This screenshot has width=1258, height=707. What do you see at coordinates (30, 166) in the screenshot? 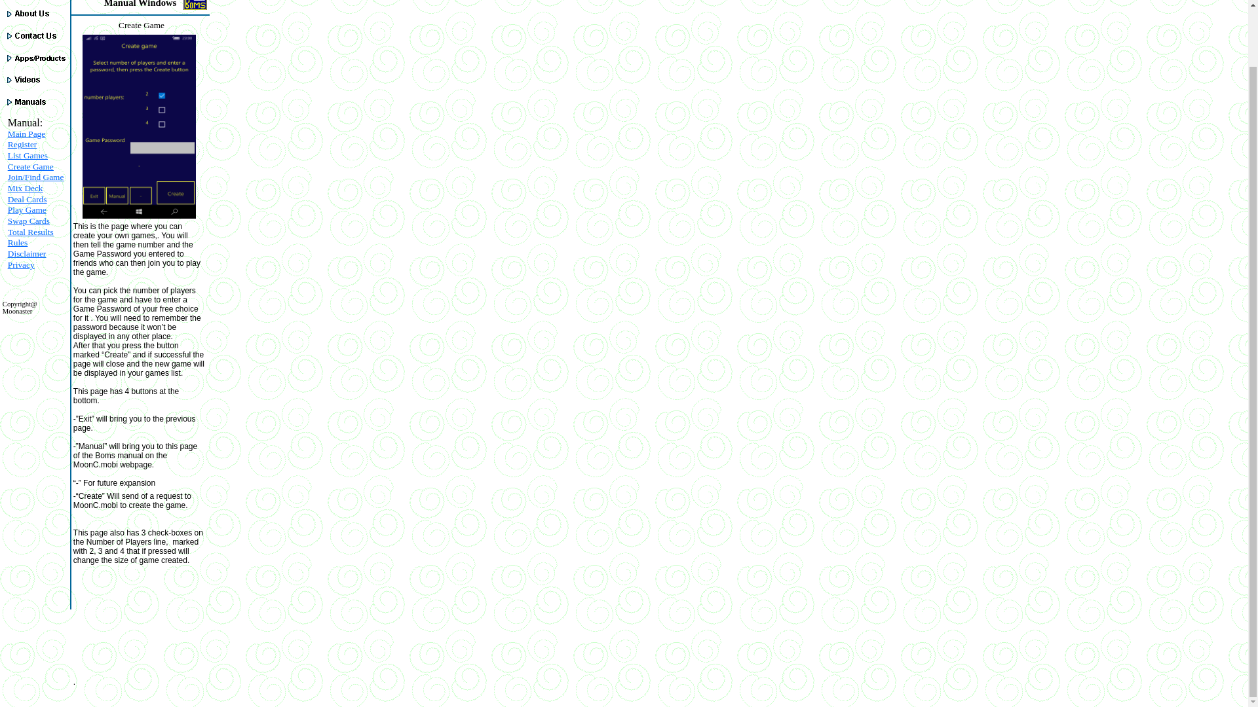
I see `Create Game` at bounding box center [30, 166].